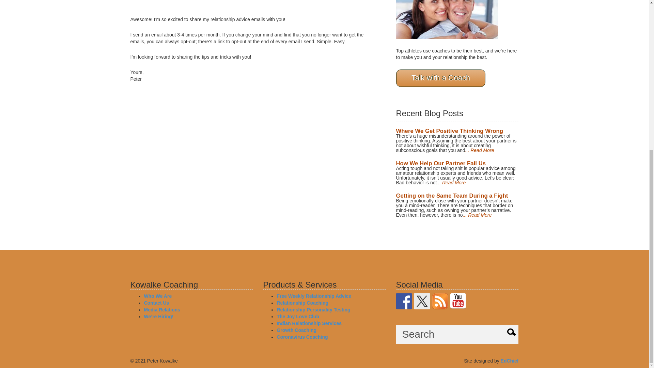 Image resolution: width=654 pixels, height=368 pixels. Describe the element at coordinates (477, 215) in the screenshot. I see `... Read More` at that location.